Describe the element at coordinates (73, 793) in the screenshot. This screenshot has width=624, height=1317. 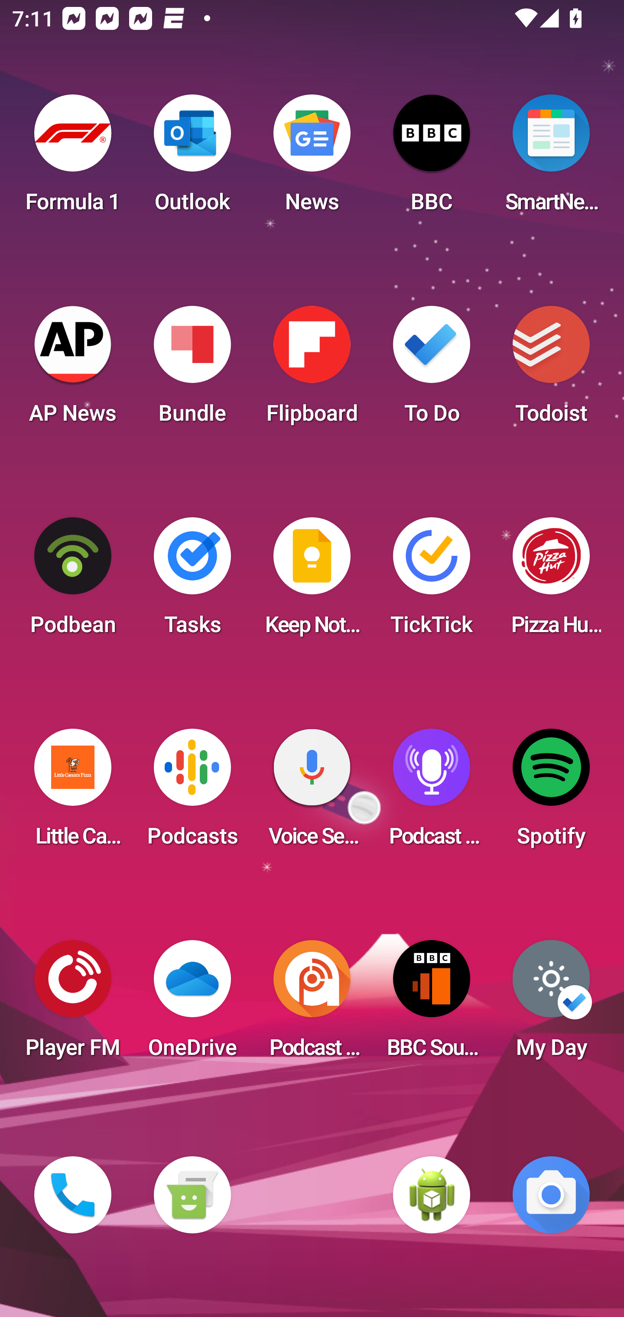
I see `Little Caesars Pizza` at that location.